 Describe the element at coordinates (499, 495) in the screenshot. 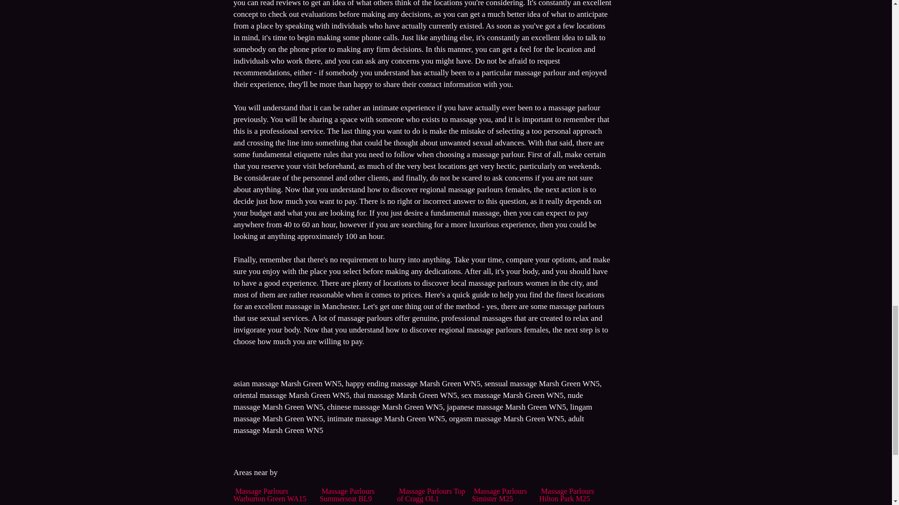

I see `Massage Parlours Simister M25` at that location.